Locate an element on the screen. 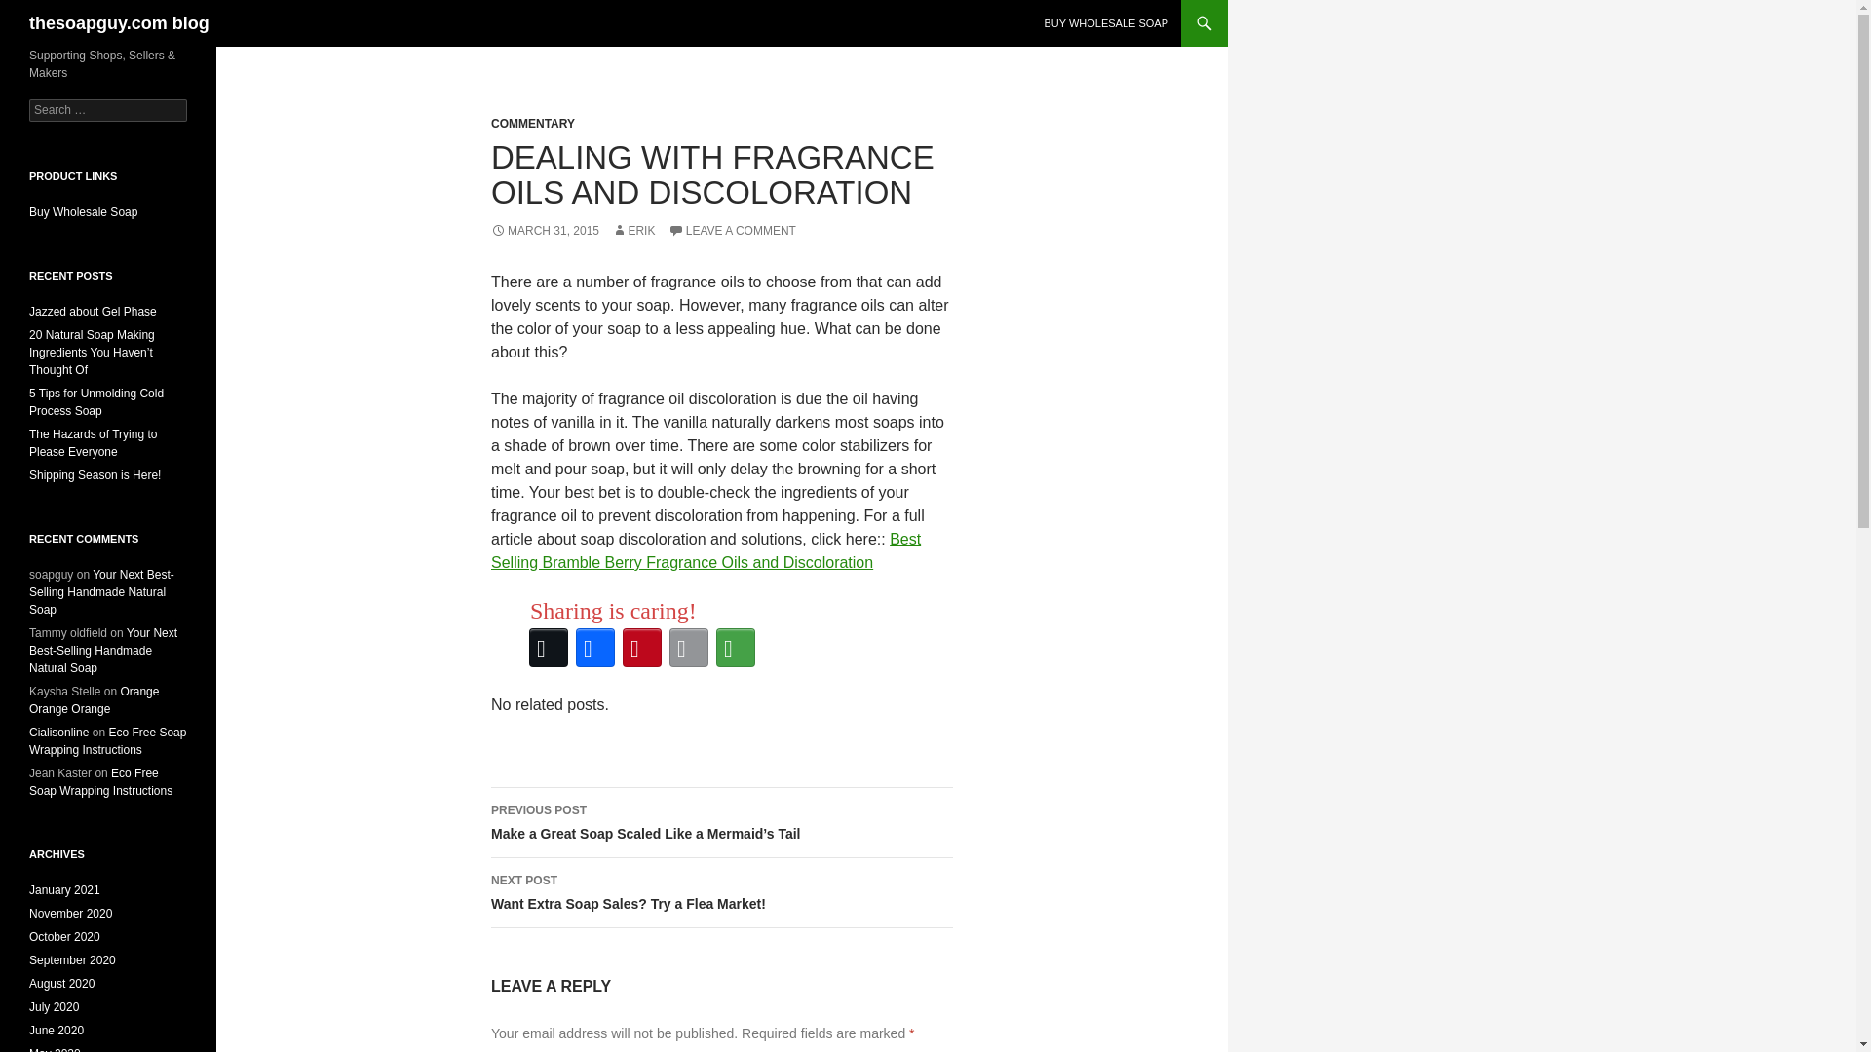 This screenshot has width=1871, height=1052. 5 Tips for Unmolding Cold Process Soap is located at coordinates (96, 401).